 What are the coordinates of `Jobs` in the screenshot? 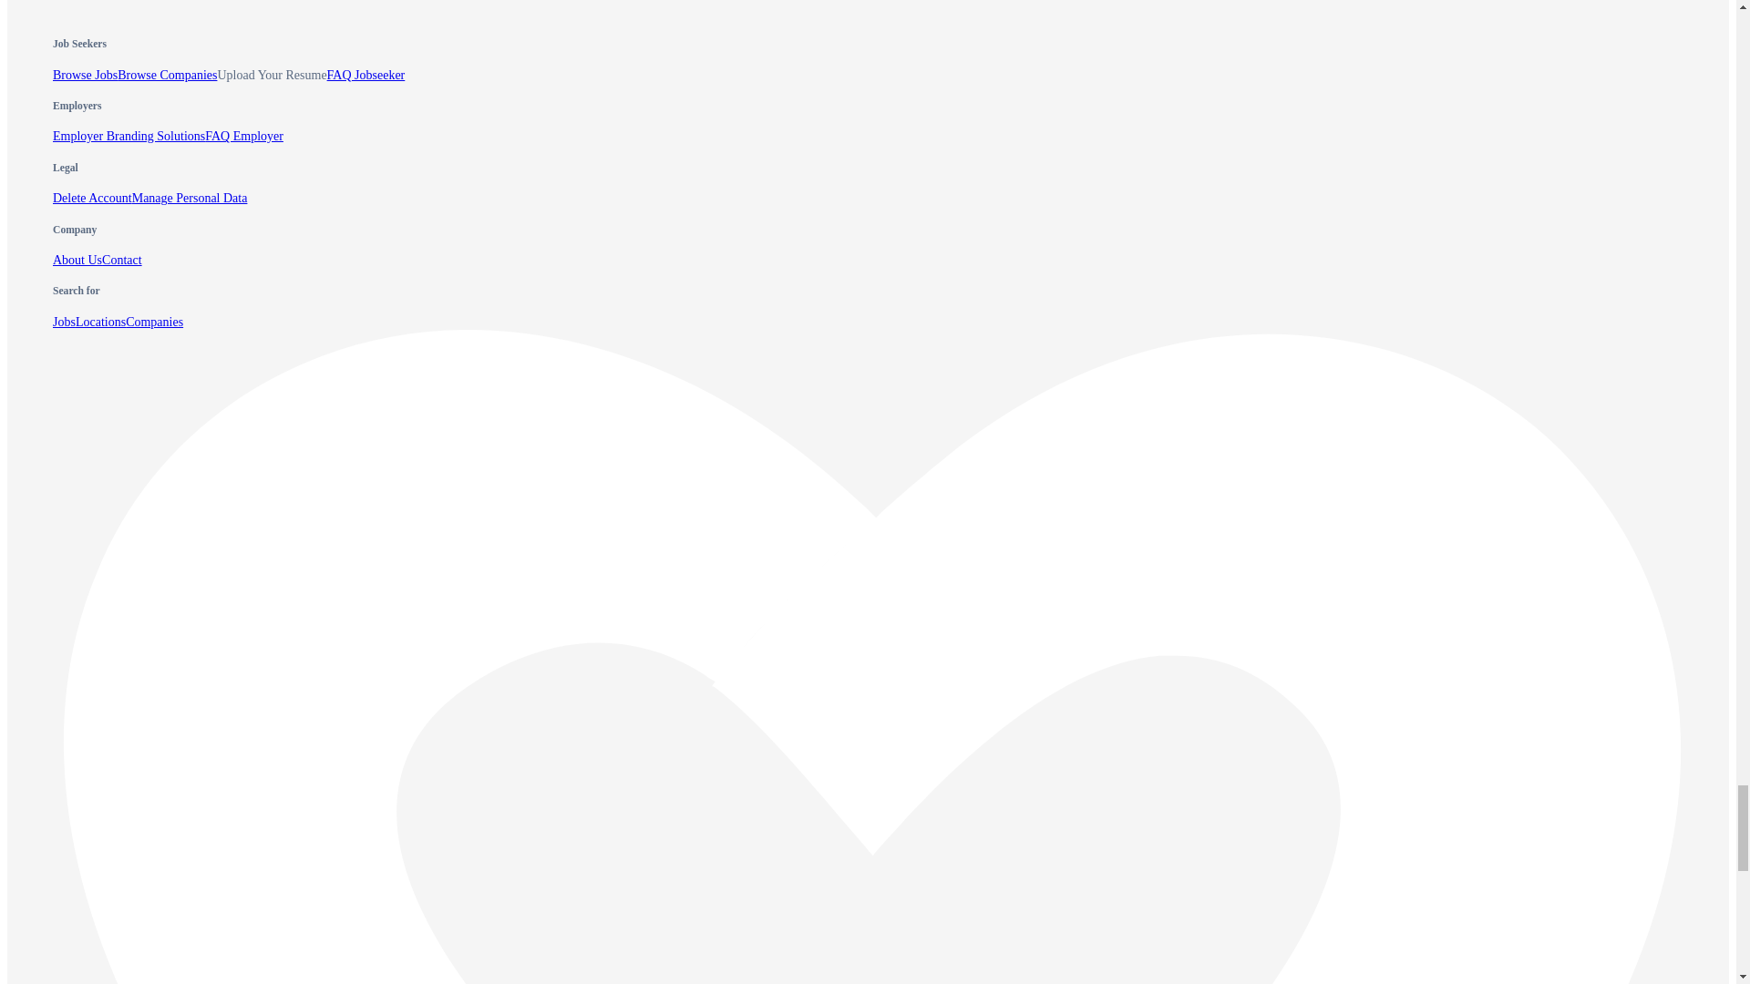 It's located at (64, 321).